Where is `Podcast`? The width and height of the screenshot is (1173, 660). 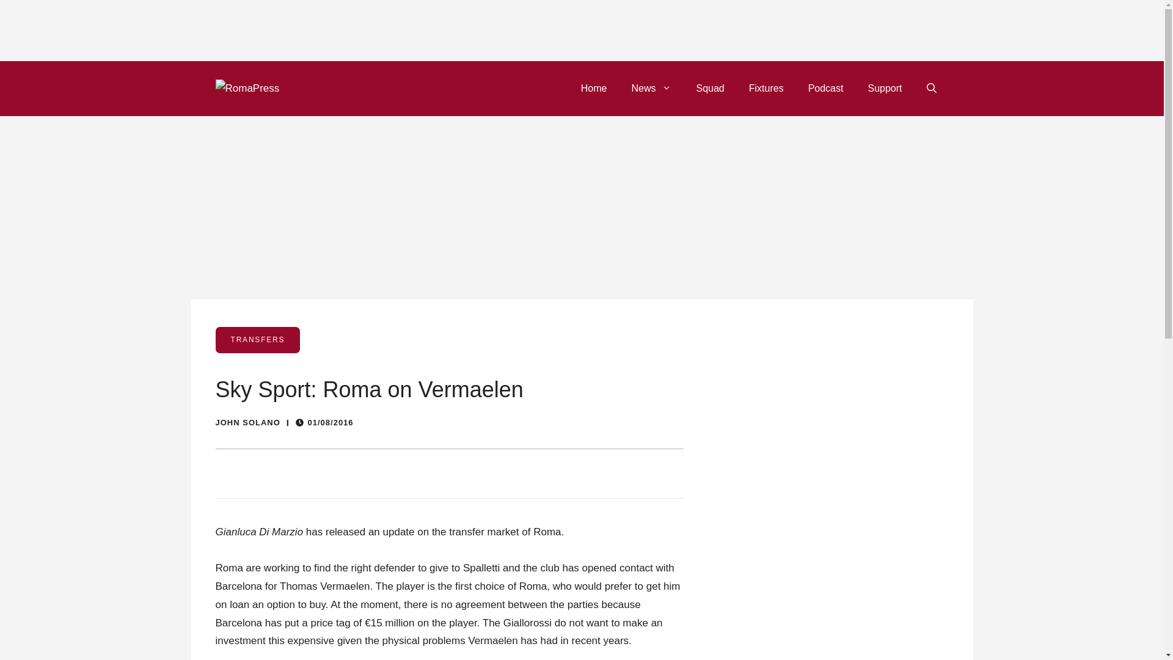 Podcast is located at coordinates (826, 88).